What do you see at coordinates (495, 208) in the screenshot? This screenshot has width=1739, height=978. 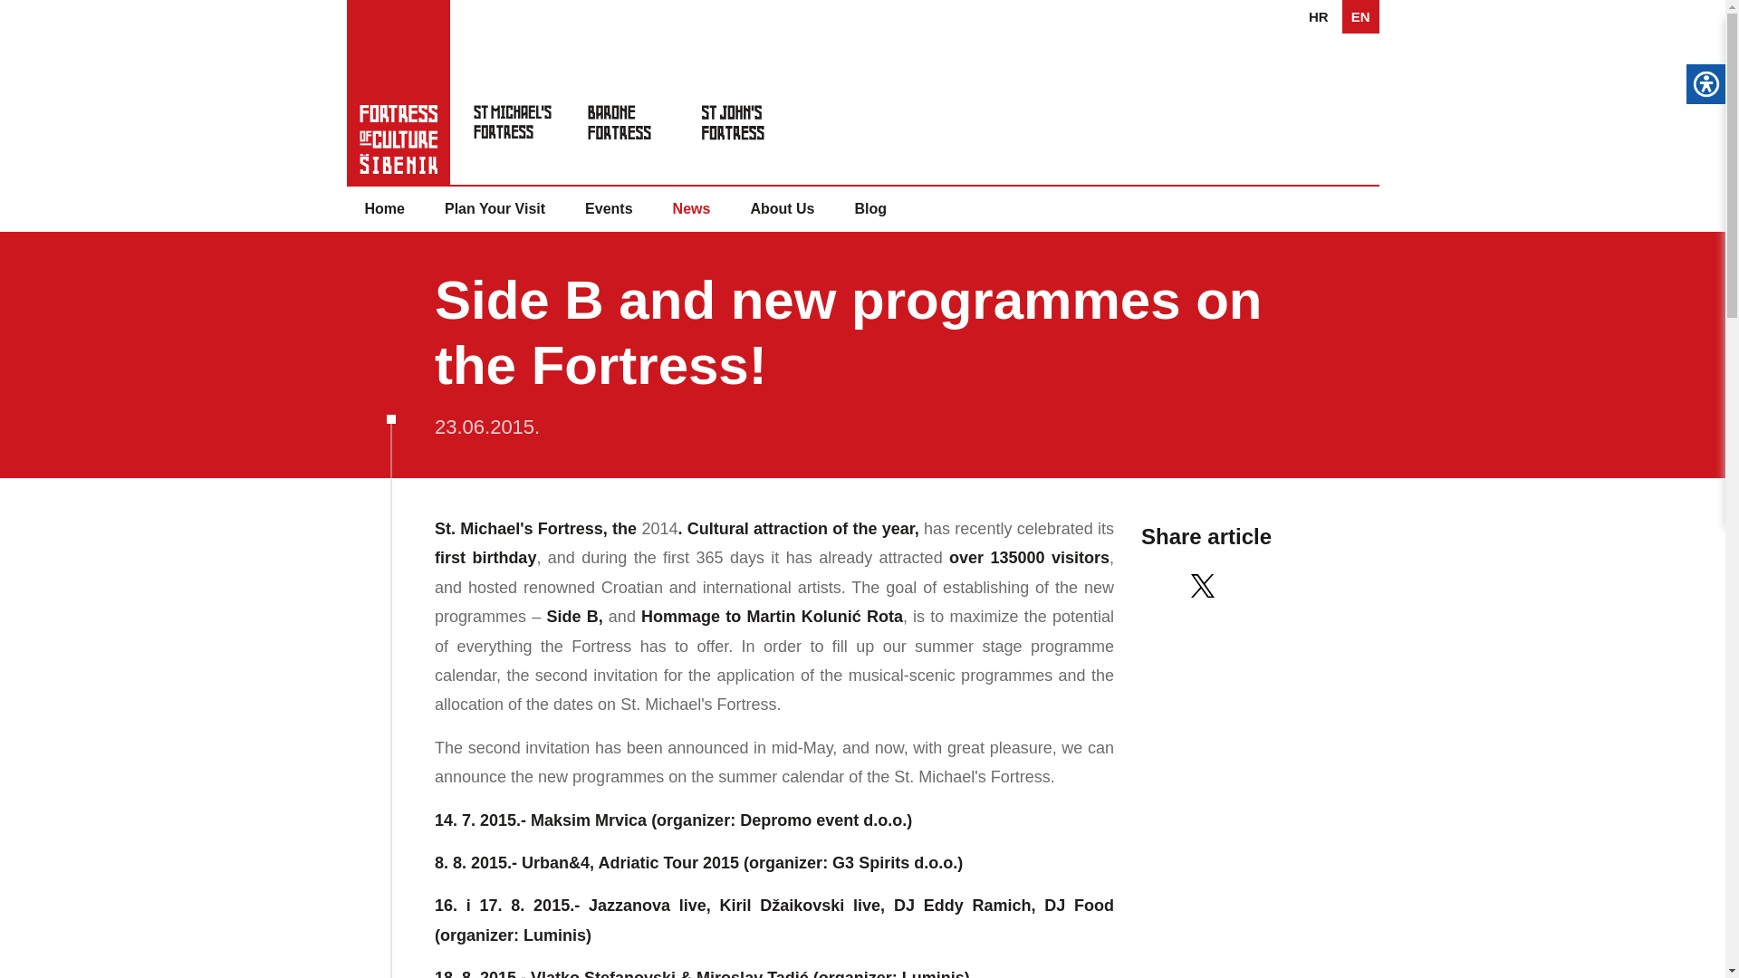 I see `Plan Your Visit` at bounding box center [495, 208].